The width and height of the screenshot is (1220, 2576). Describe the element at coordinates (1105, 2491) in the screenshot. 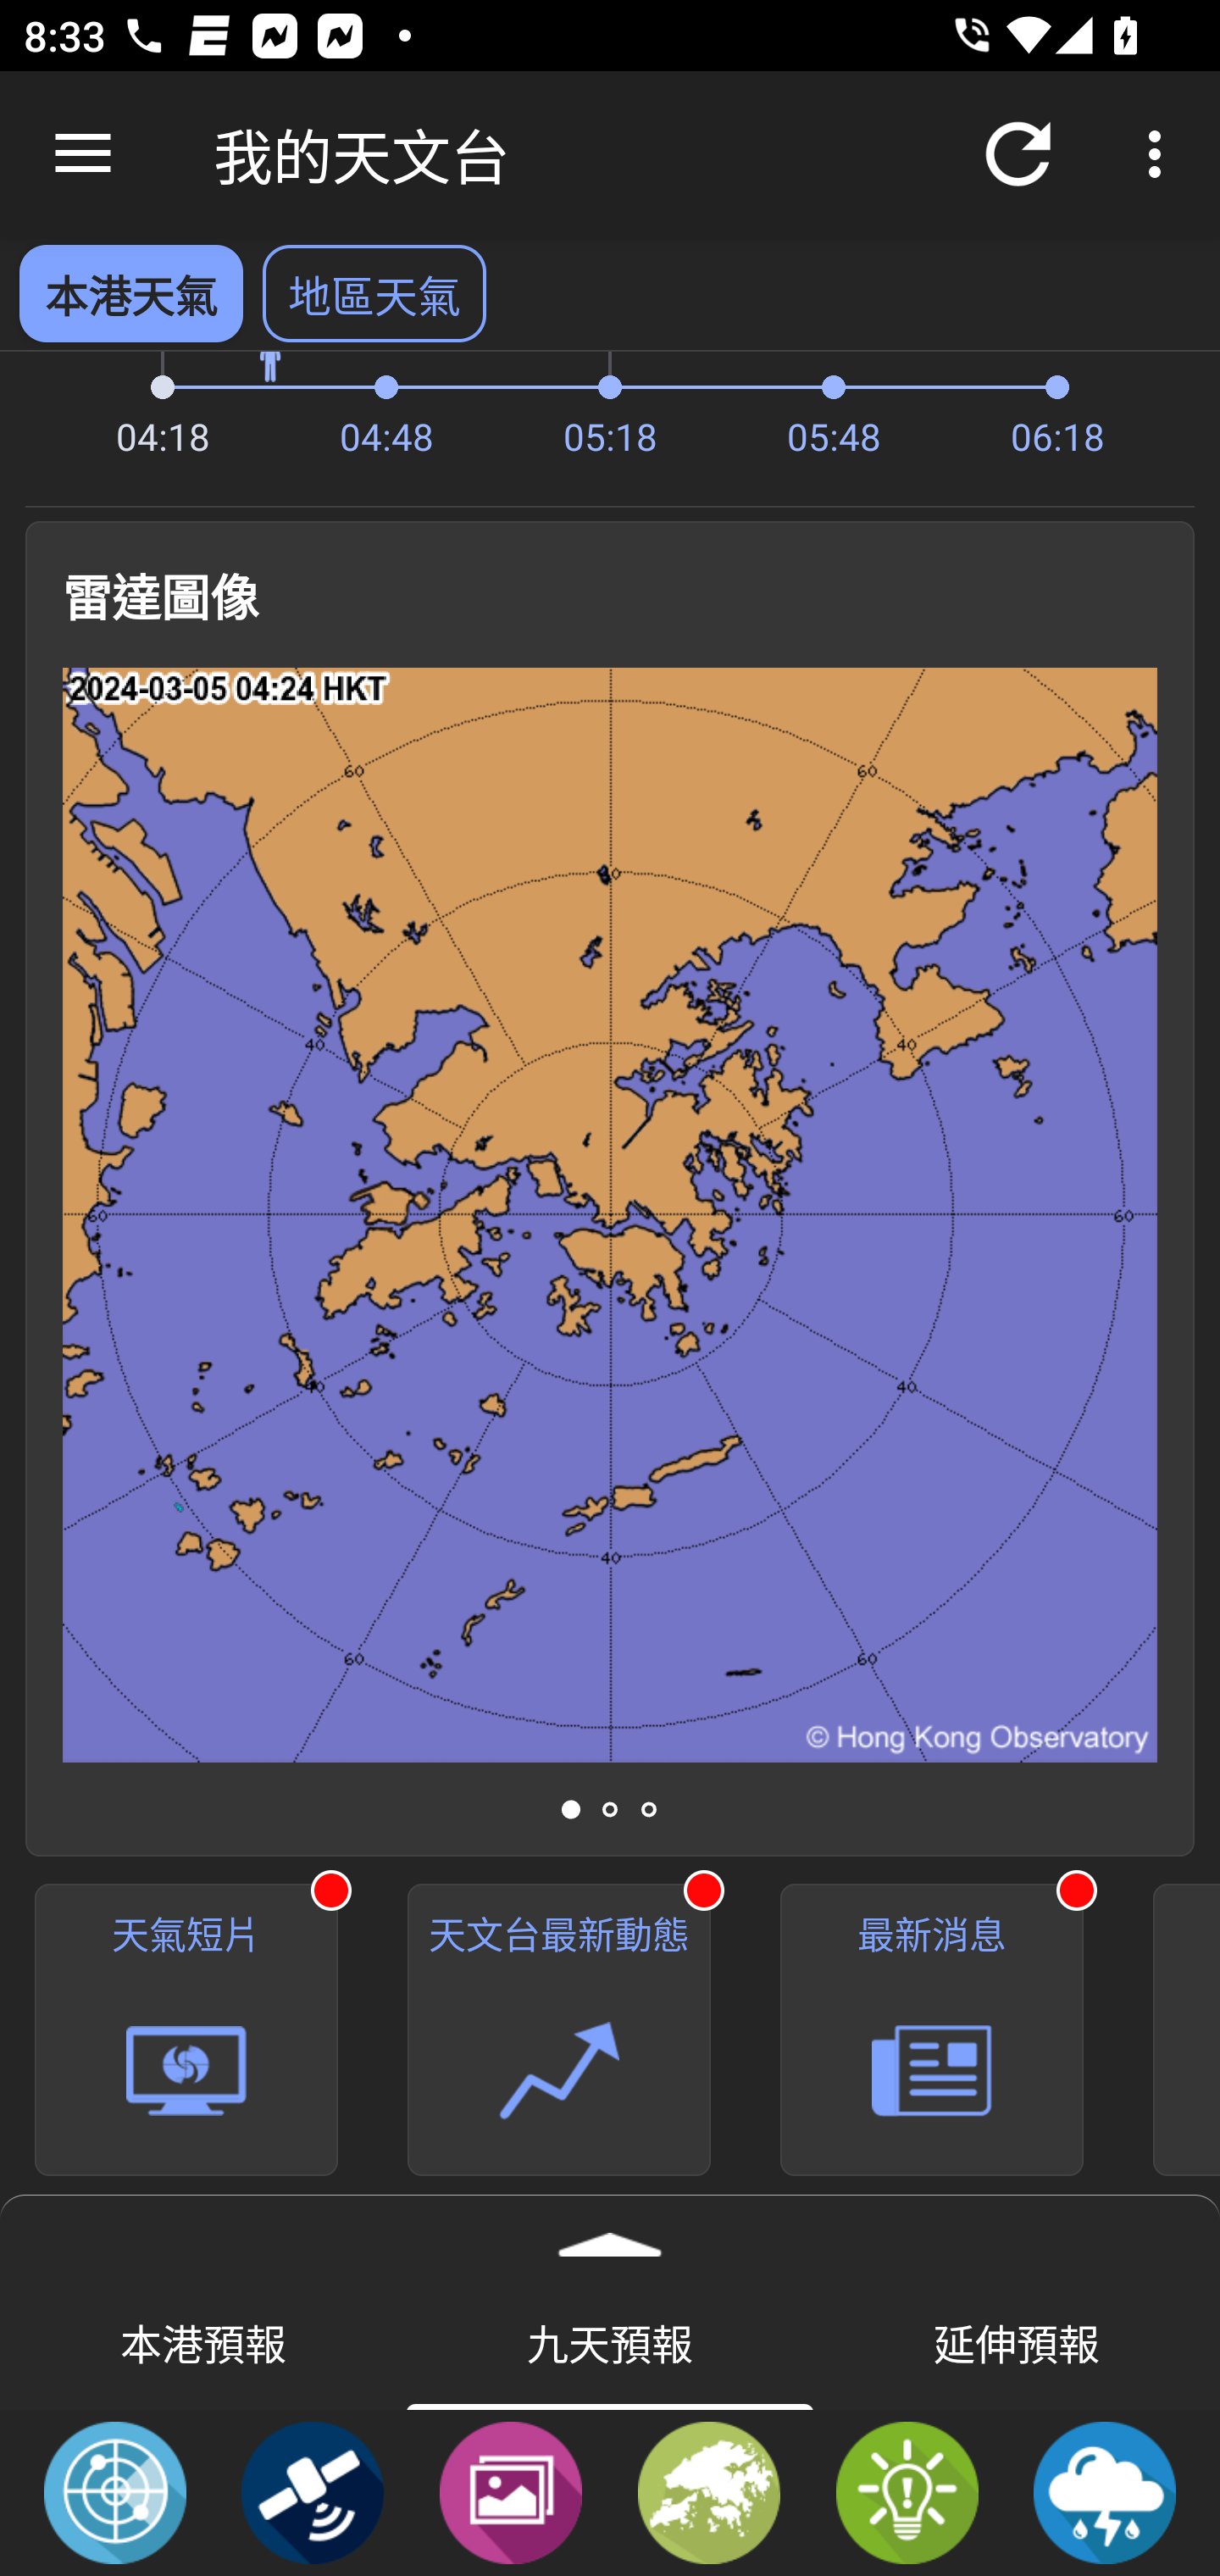

I see `定點降雨及閃電預報` at that location.